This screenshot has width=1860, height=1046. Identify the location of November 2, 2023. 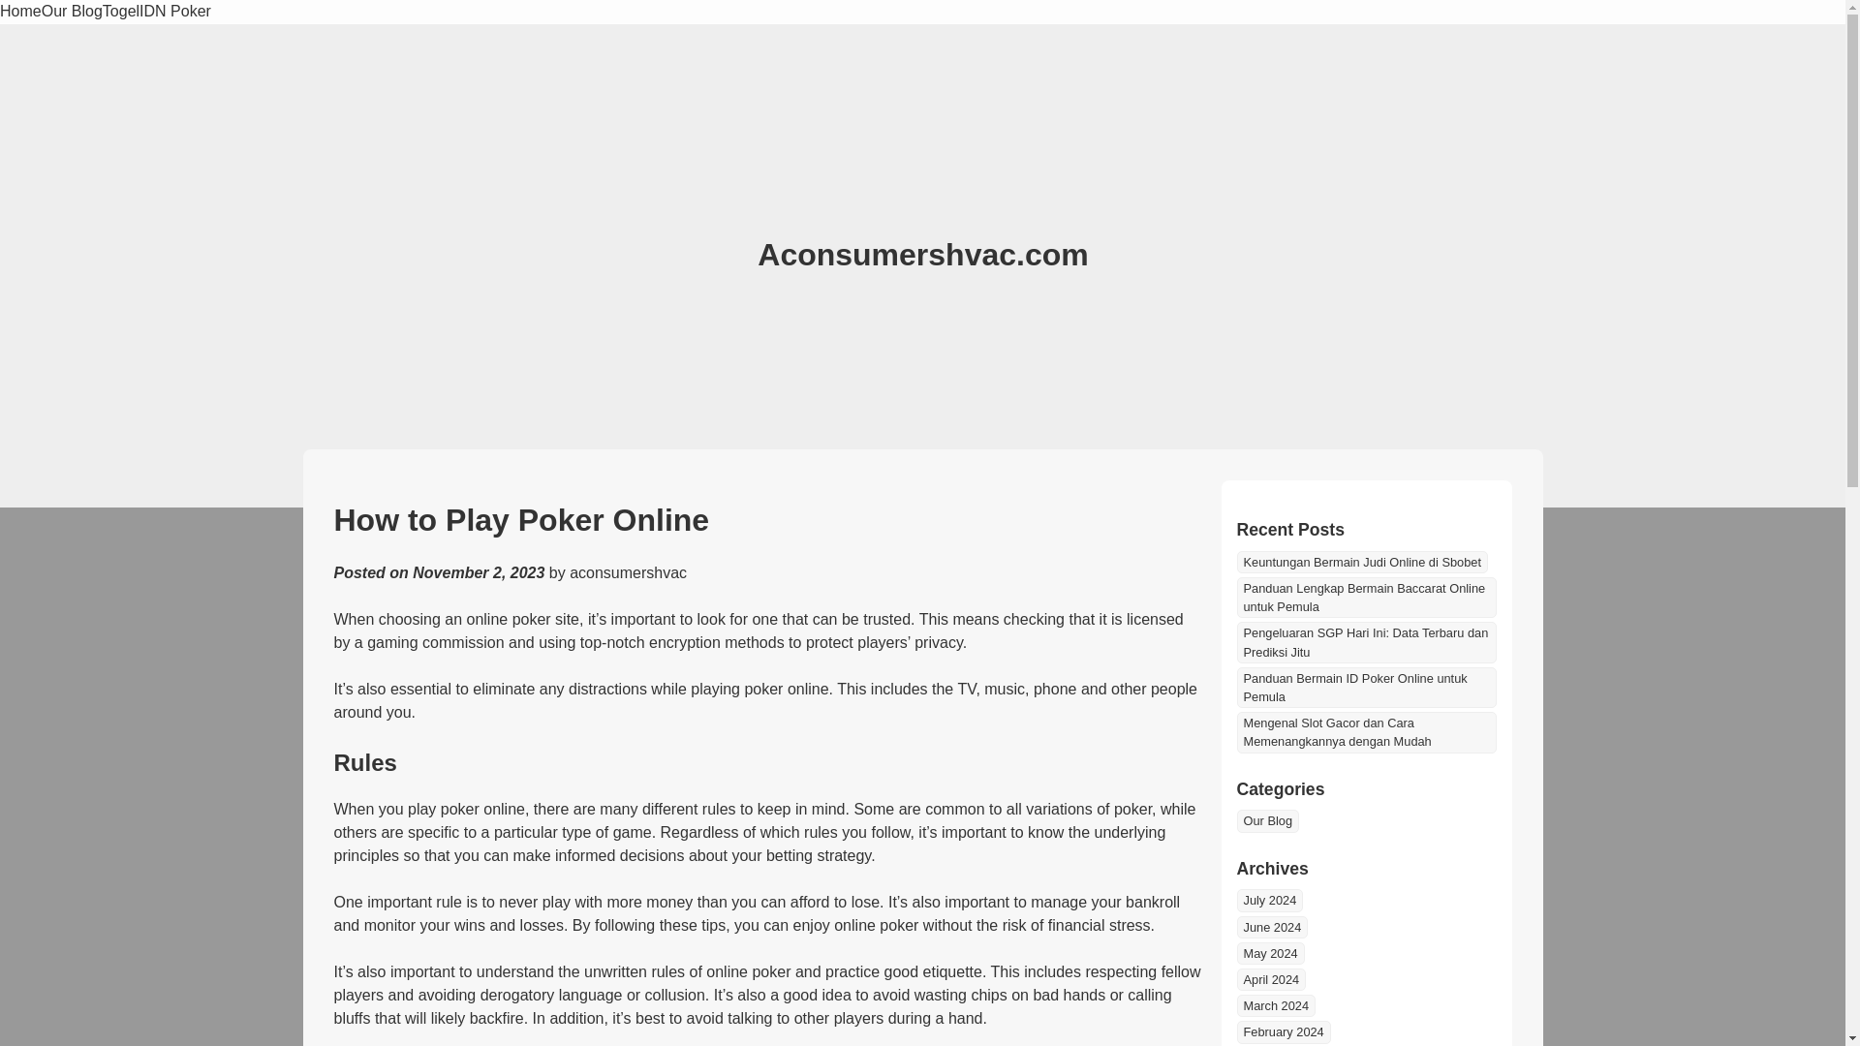
(479, 573).